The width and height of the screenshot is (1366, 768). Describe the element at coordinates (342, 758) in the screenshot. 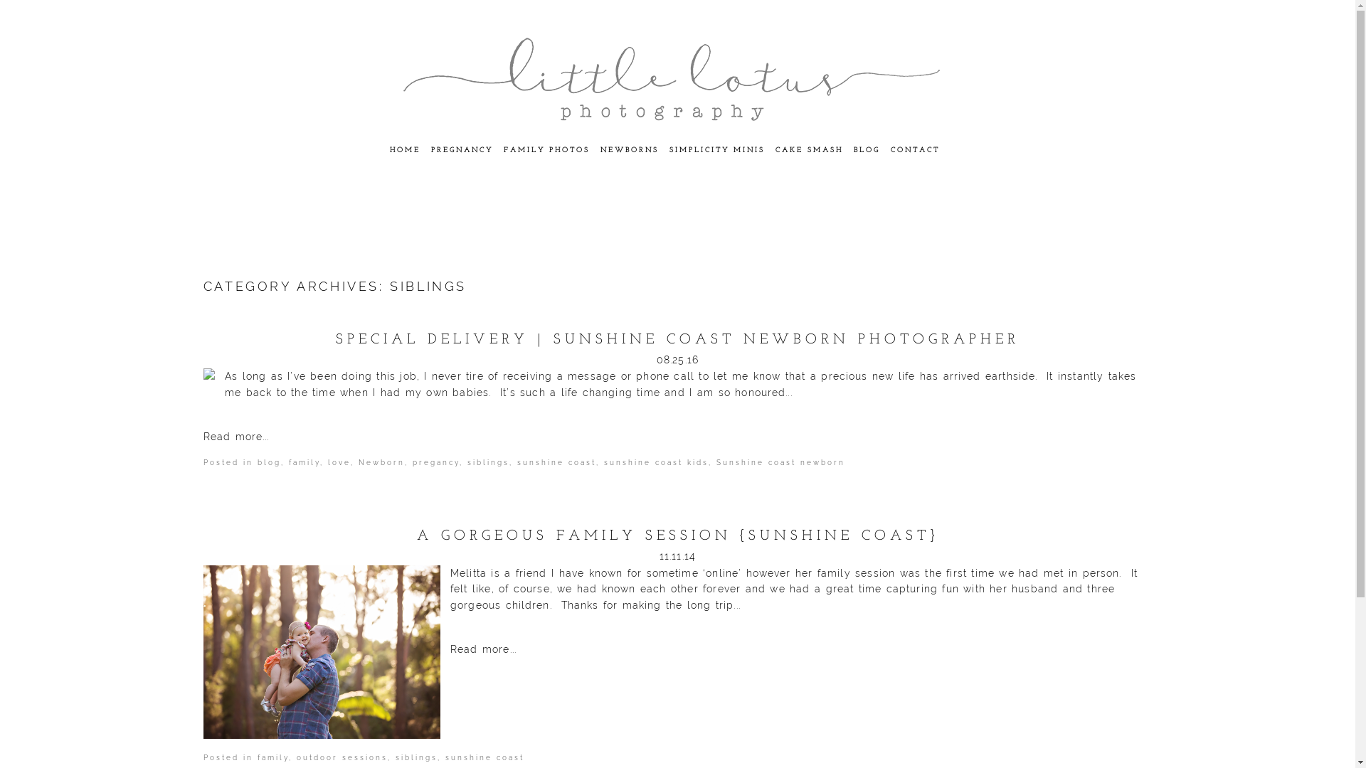

I see `outdoor sessions` at that location.